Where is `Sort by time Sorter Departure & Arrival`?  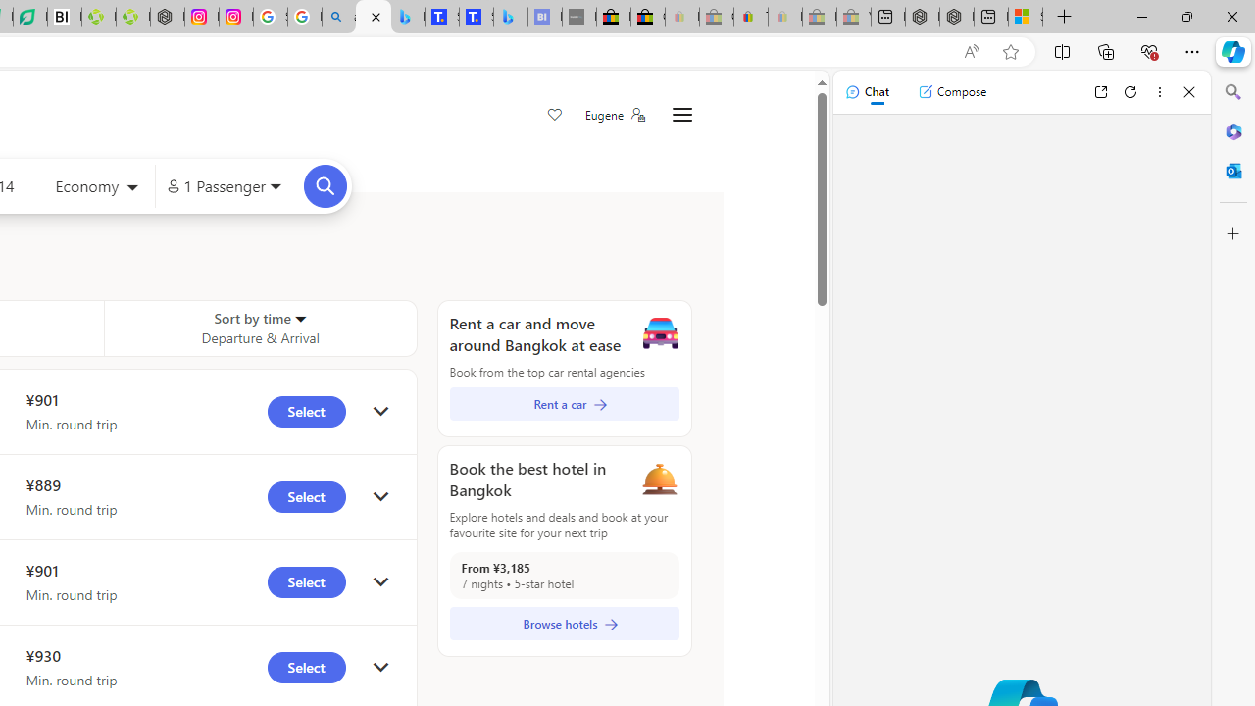 Sort by time Sorter Departure & Arrival is located at coordinates (260, 328).